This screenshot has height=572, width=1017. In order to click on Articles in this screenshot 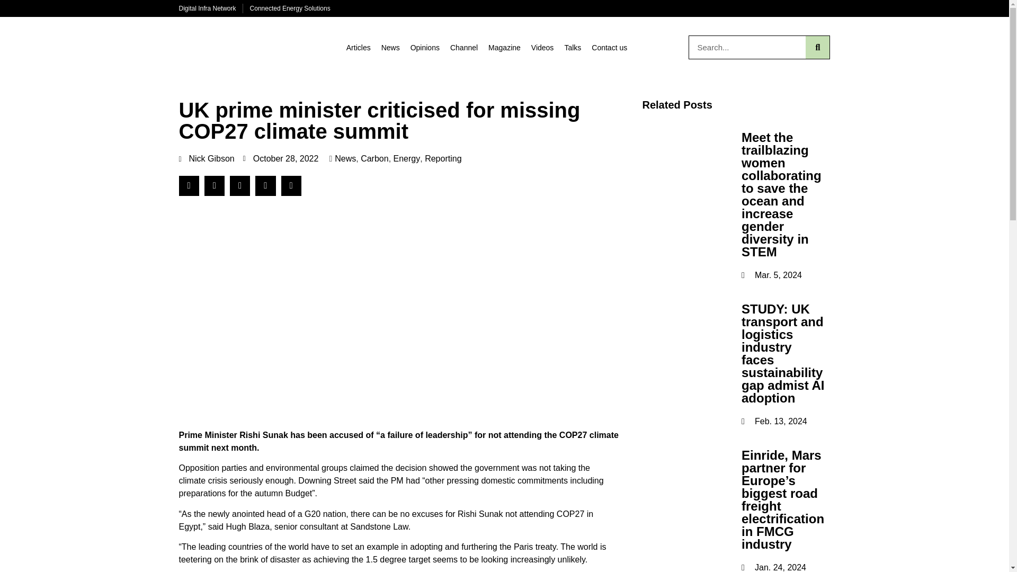, I will do `click(359, 48)`.